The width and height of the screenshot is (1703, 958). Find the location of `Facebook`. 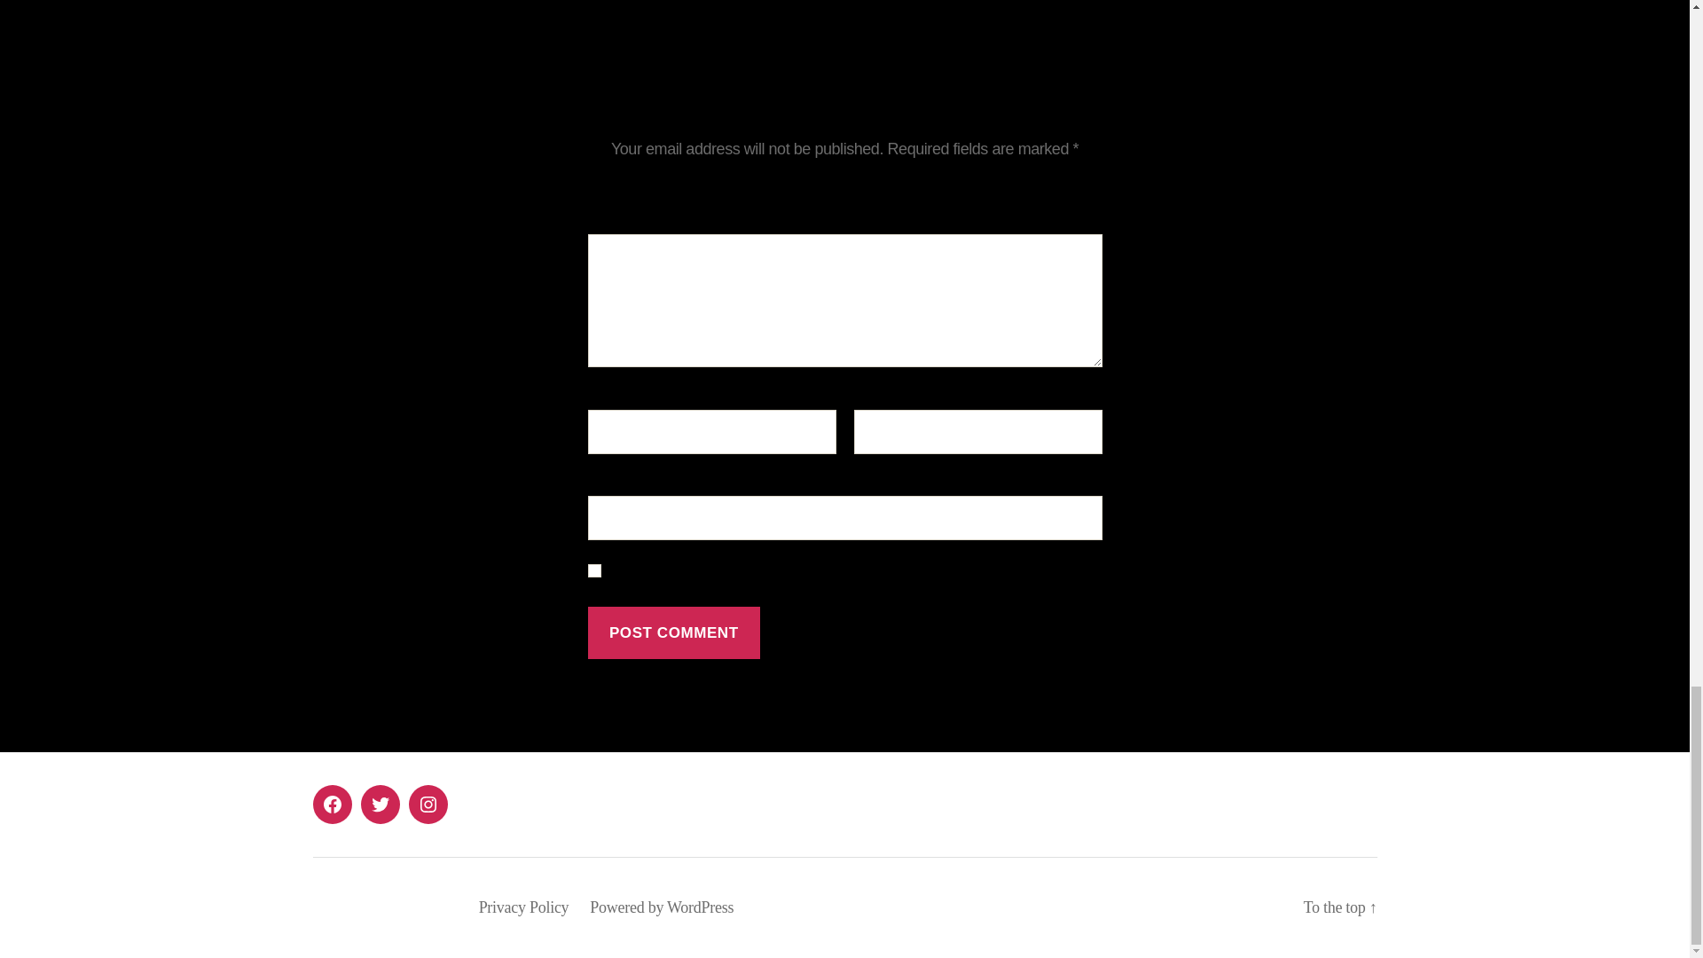

Facebook is located at coordinates (331, 804).